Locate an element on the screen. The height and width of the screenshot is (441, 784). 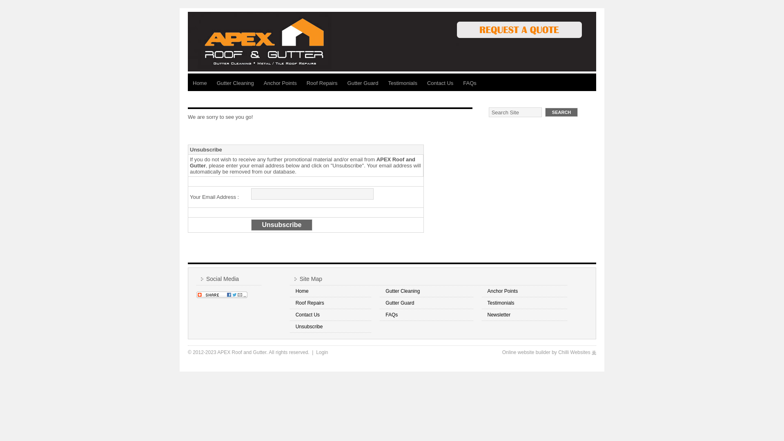
Newsletter is located at coordinates (499, 315).